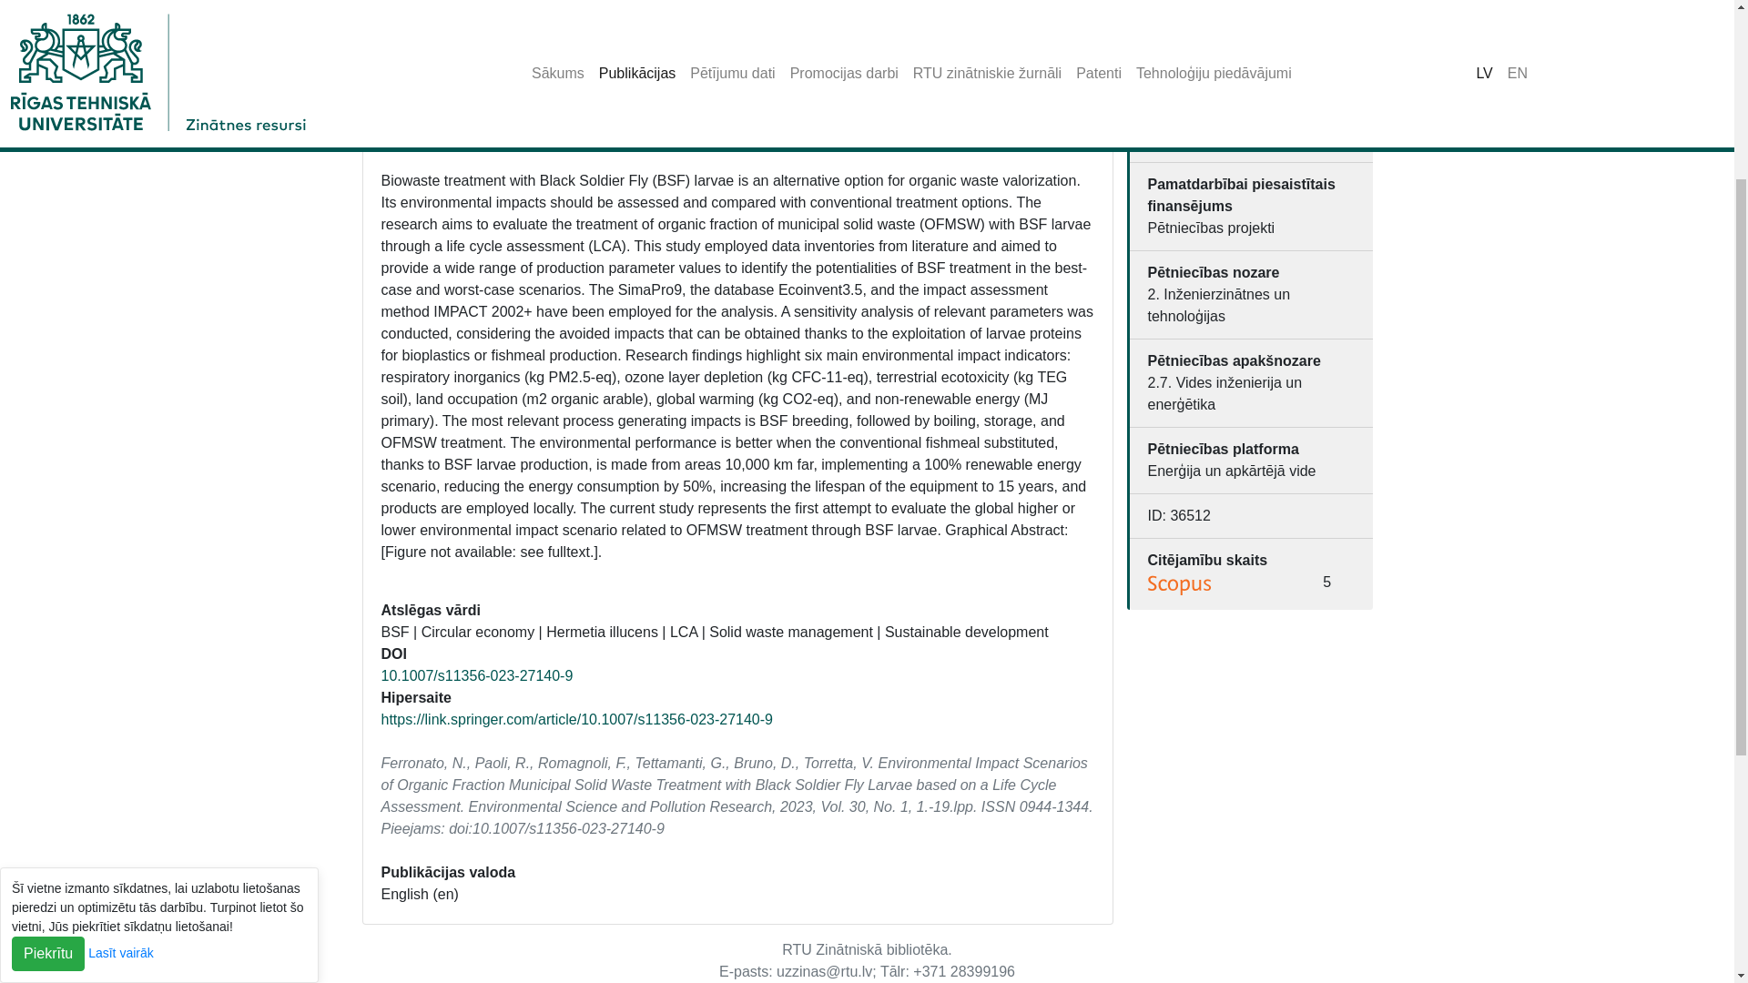  I want to click on Navarro Ferronato, so click(441, 115).